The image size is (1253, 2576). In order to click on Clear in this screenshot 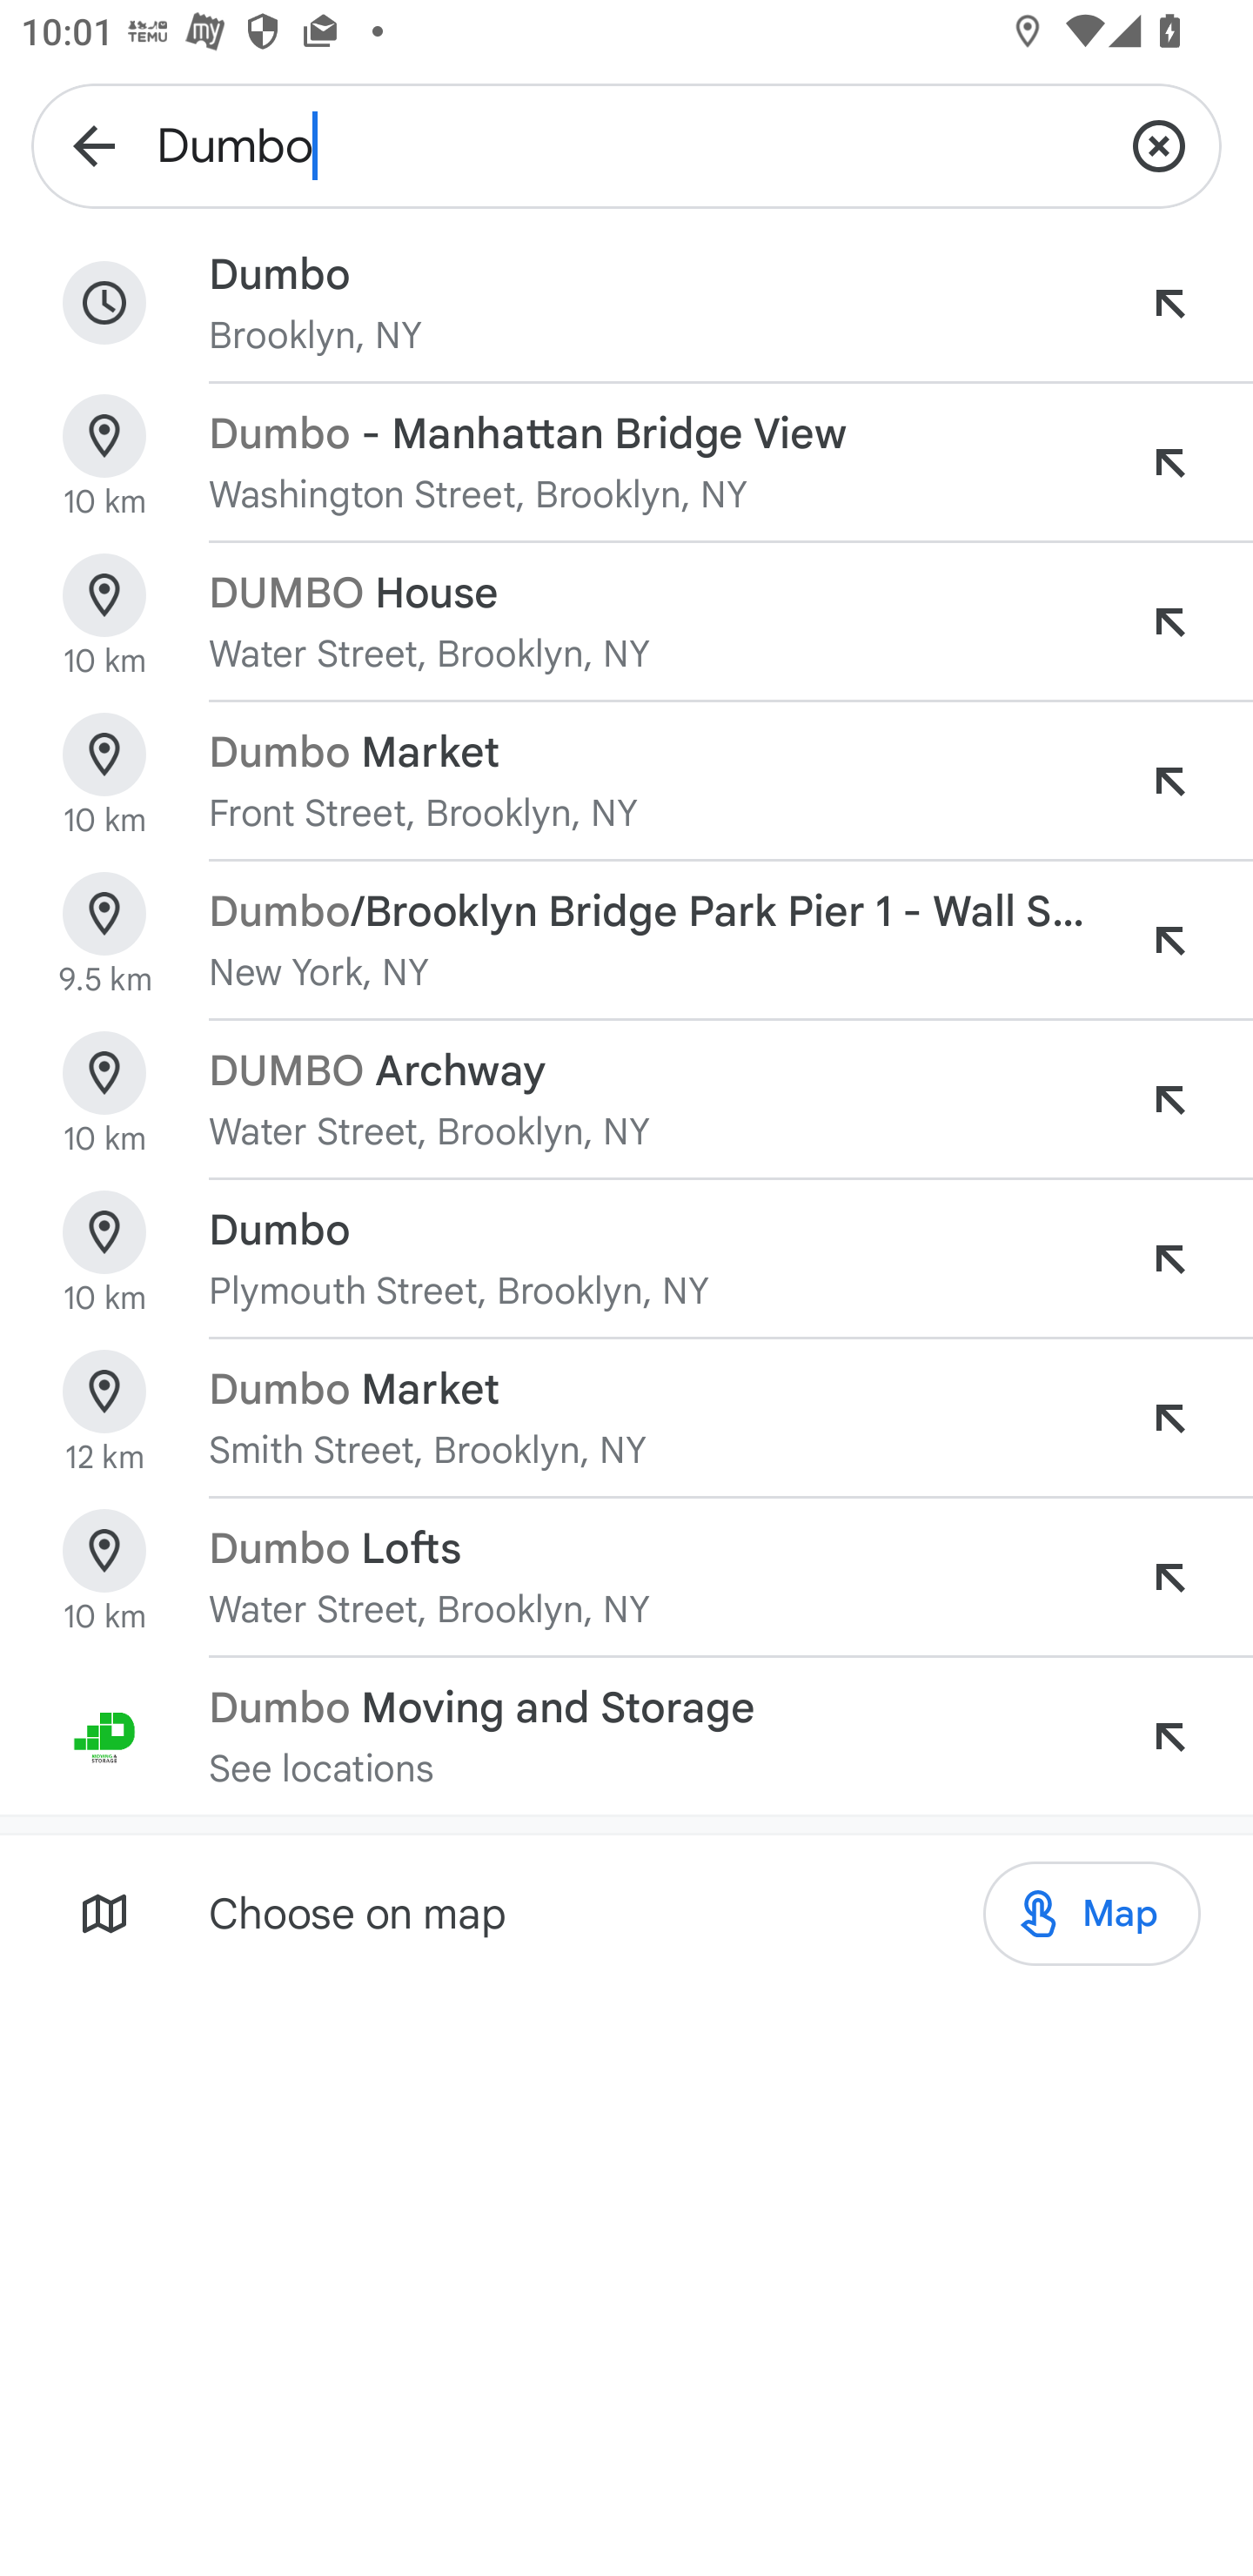, I will do `click(1159, 144)`.